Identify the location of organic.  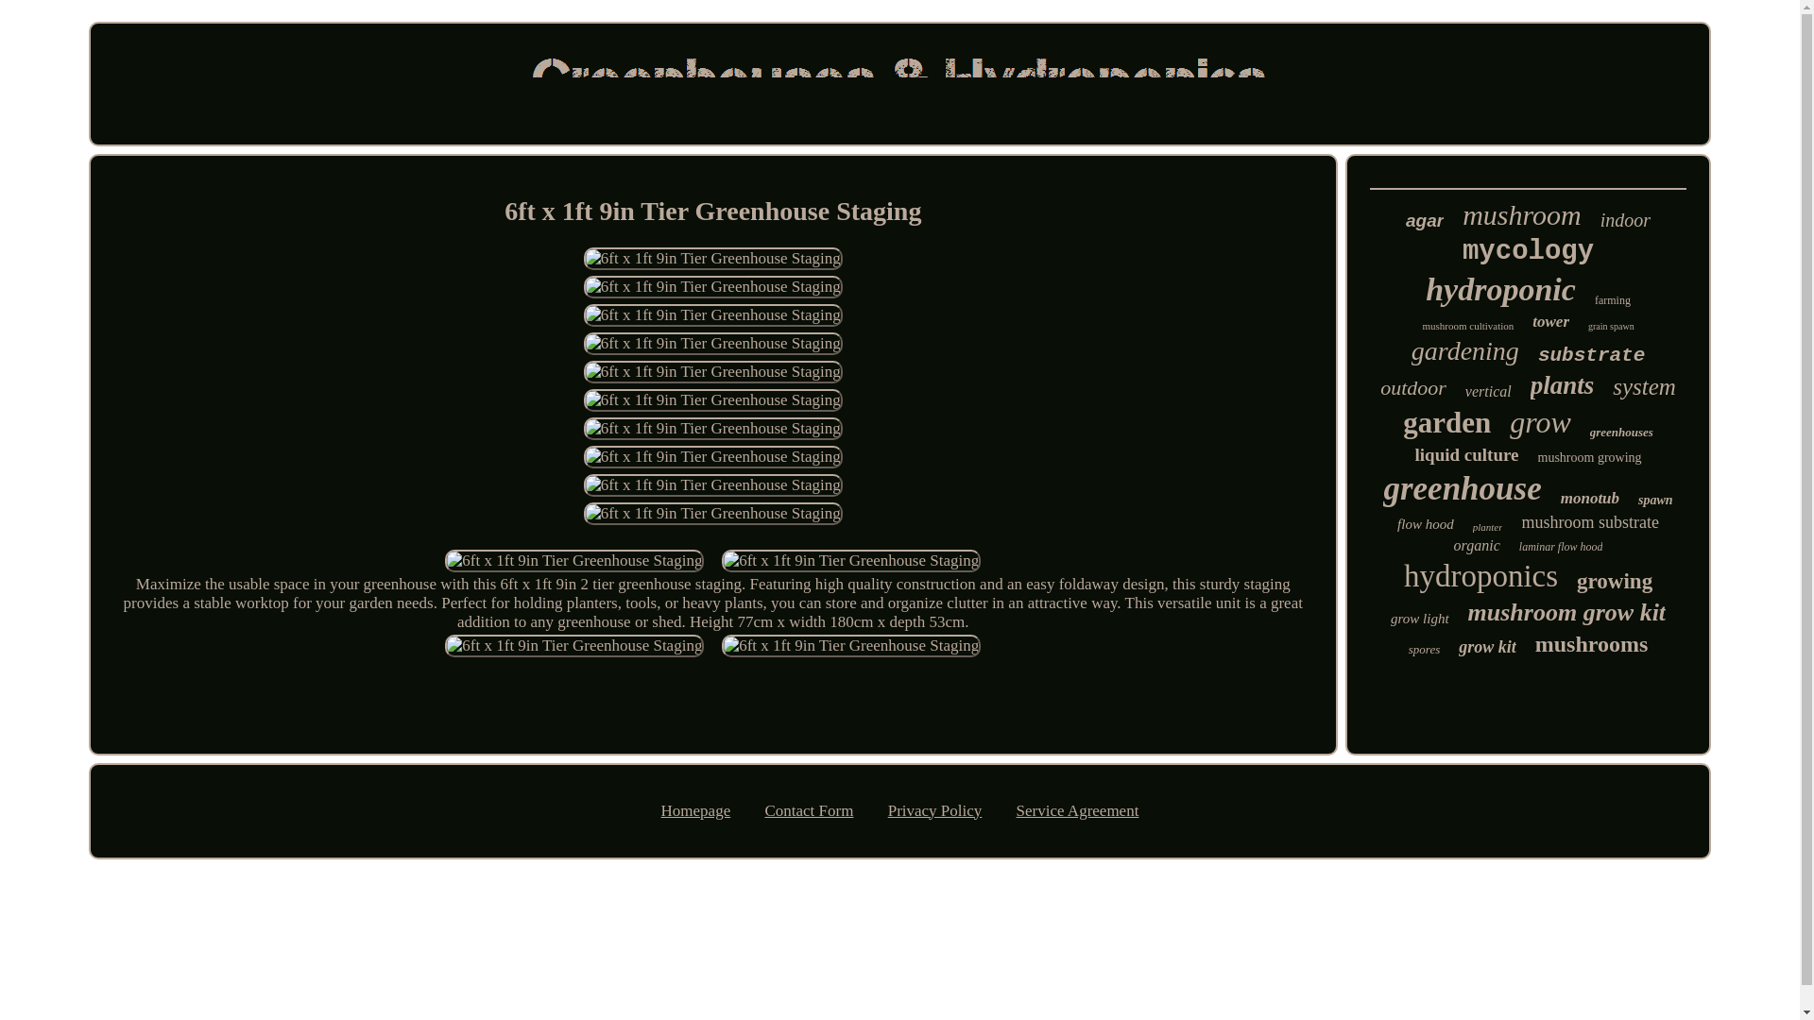
(1477, 546).